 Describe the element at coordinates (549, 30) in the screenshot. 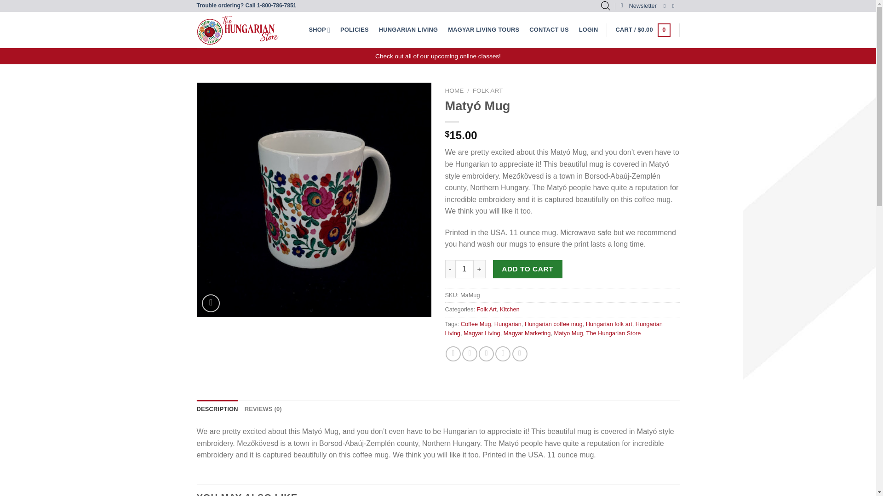

I see `Contact Magyarmarketing` at that location.